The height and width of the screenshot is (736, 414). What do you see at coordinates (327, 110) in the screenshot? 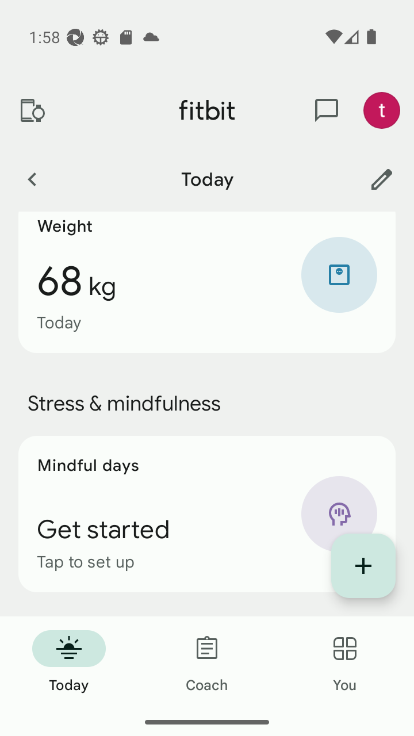
I see `messages and notifications` at bounding box center [327, 110].